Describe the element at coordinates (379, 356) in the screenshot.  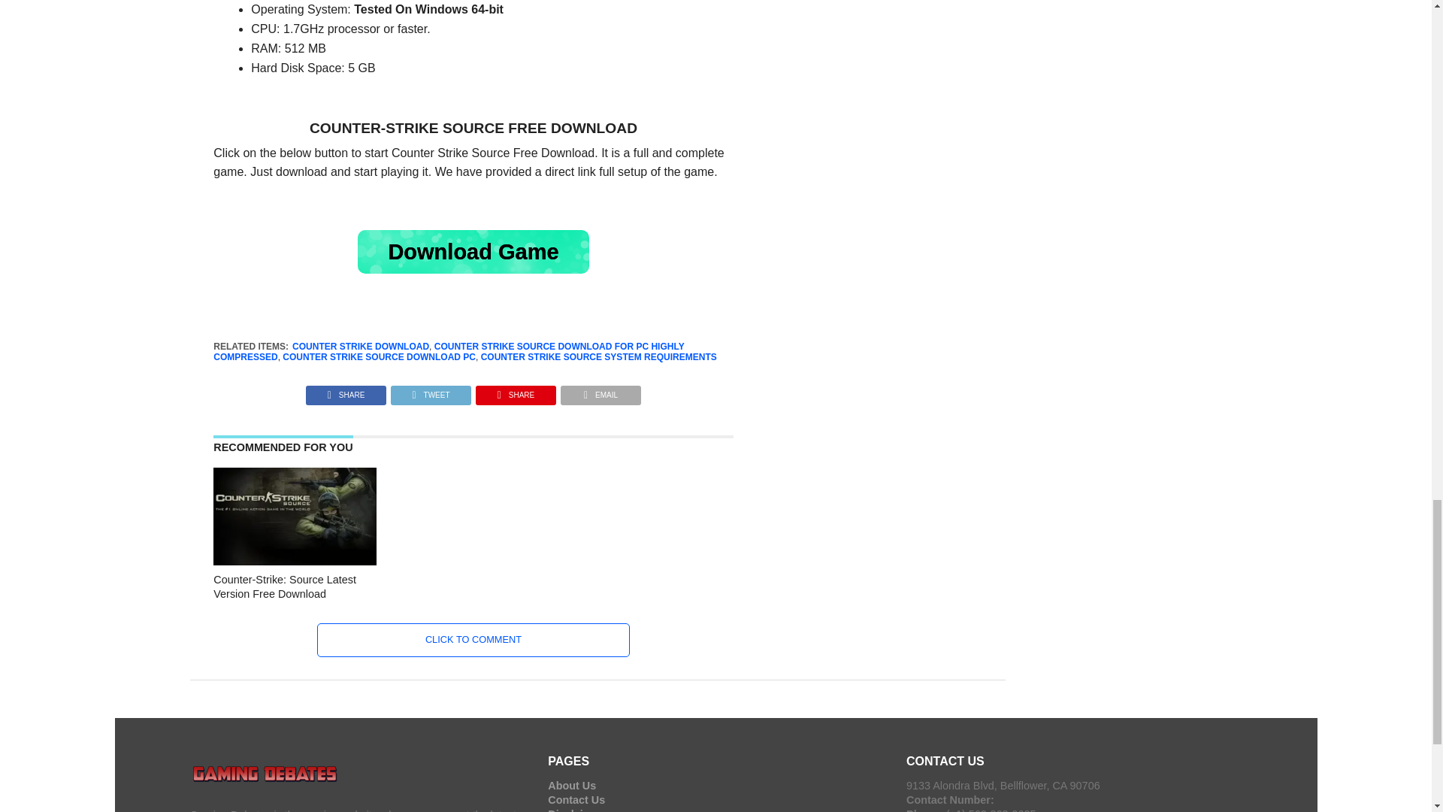
I see `COUNTER STRIKE SOURCE DOWNLOAD PC` at that location.